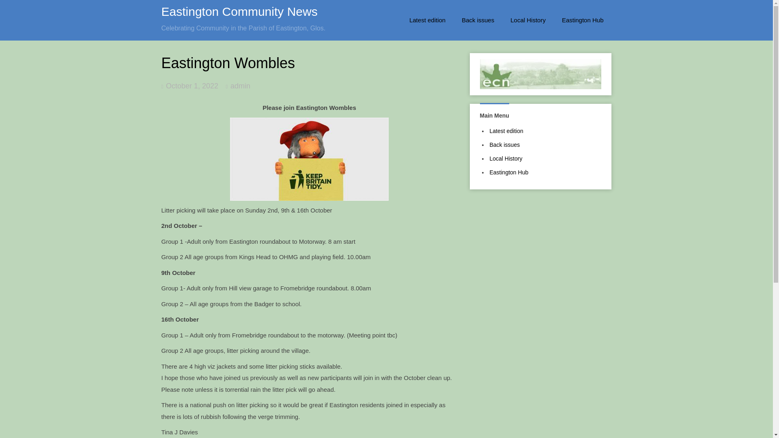 The width and height of the screenshot is (779, 438). Describe the element at coordinates (192, 86) in the screenshot. I see `October 1, 2022` at that location.